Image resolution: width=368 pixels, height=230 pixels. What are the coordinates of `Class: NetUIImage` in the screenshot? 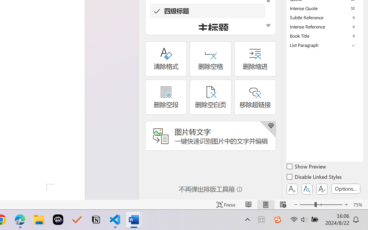 It's located at (321, 45).